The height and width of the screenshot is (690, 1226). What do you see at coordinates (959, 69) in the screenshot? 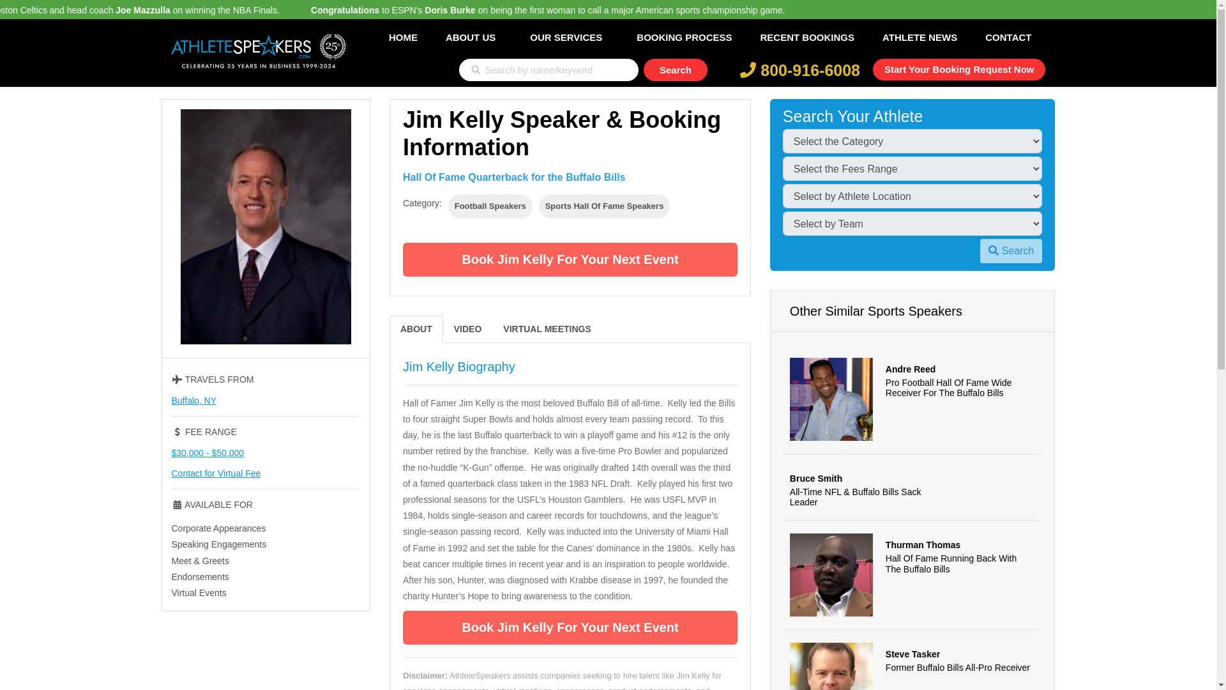
I see `Start Your Booking Request Now` at bounding box center [959, 69].